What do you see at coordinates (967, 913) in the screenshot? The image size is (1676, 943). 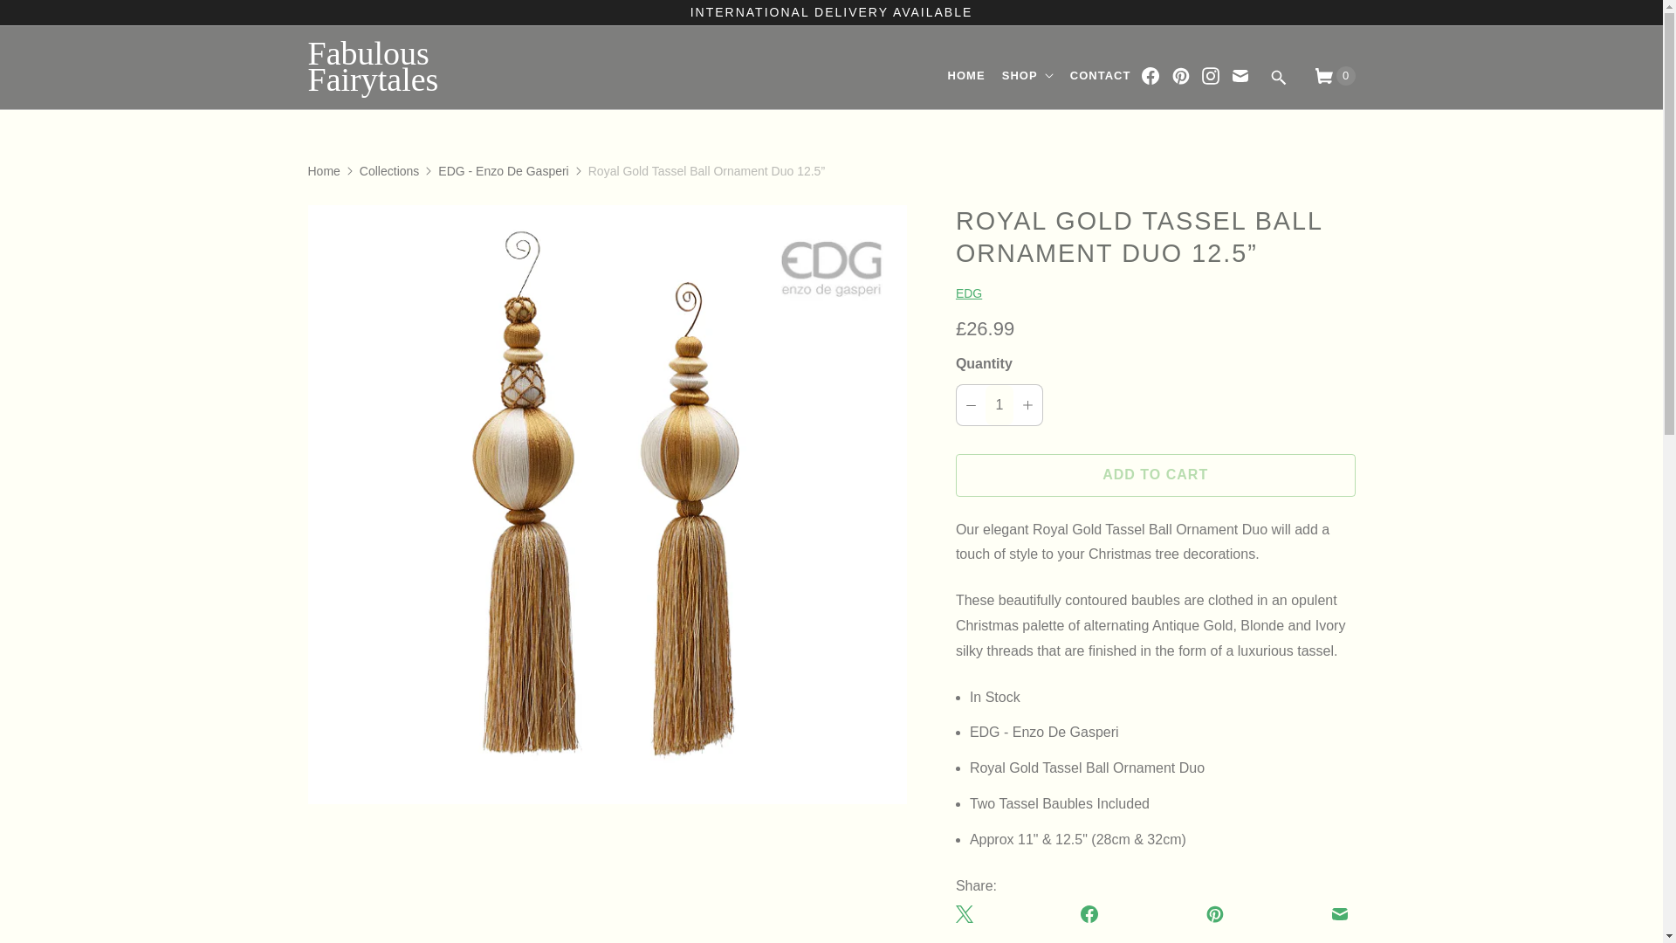 I see `Share on X` at bounding box center [967, 913].